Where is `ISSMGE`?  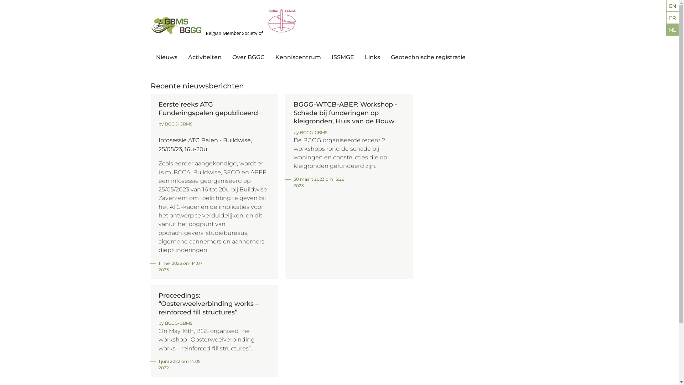
ISSMGE is located at coordinates (343, 58).